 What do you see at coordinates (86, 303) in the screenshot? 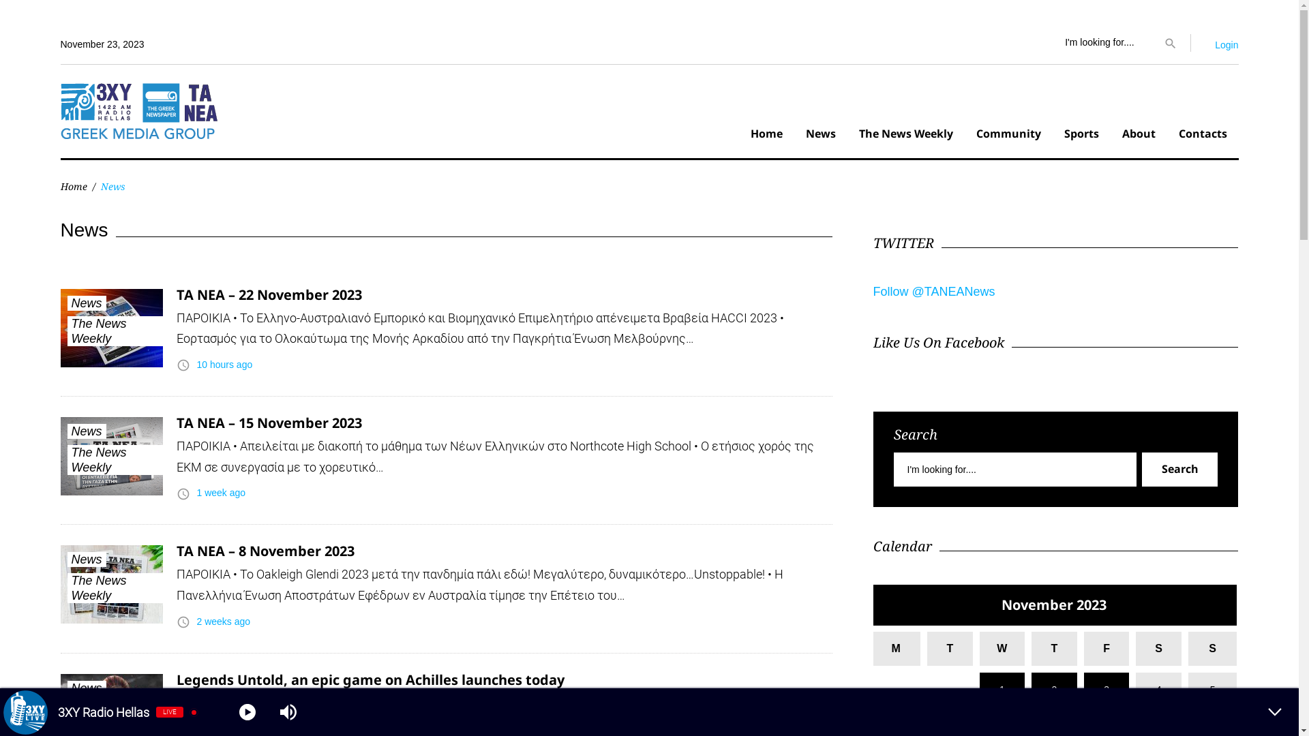
I see `News` at bounding box center [86, 303].